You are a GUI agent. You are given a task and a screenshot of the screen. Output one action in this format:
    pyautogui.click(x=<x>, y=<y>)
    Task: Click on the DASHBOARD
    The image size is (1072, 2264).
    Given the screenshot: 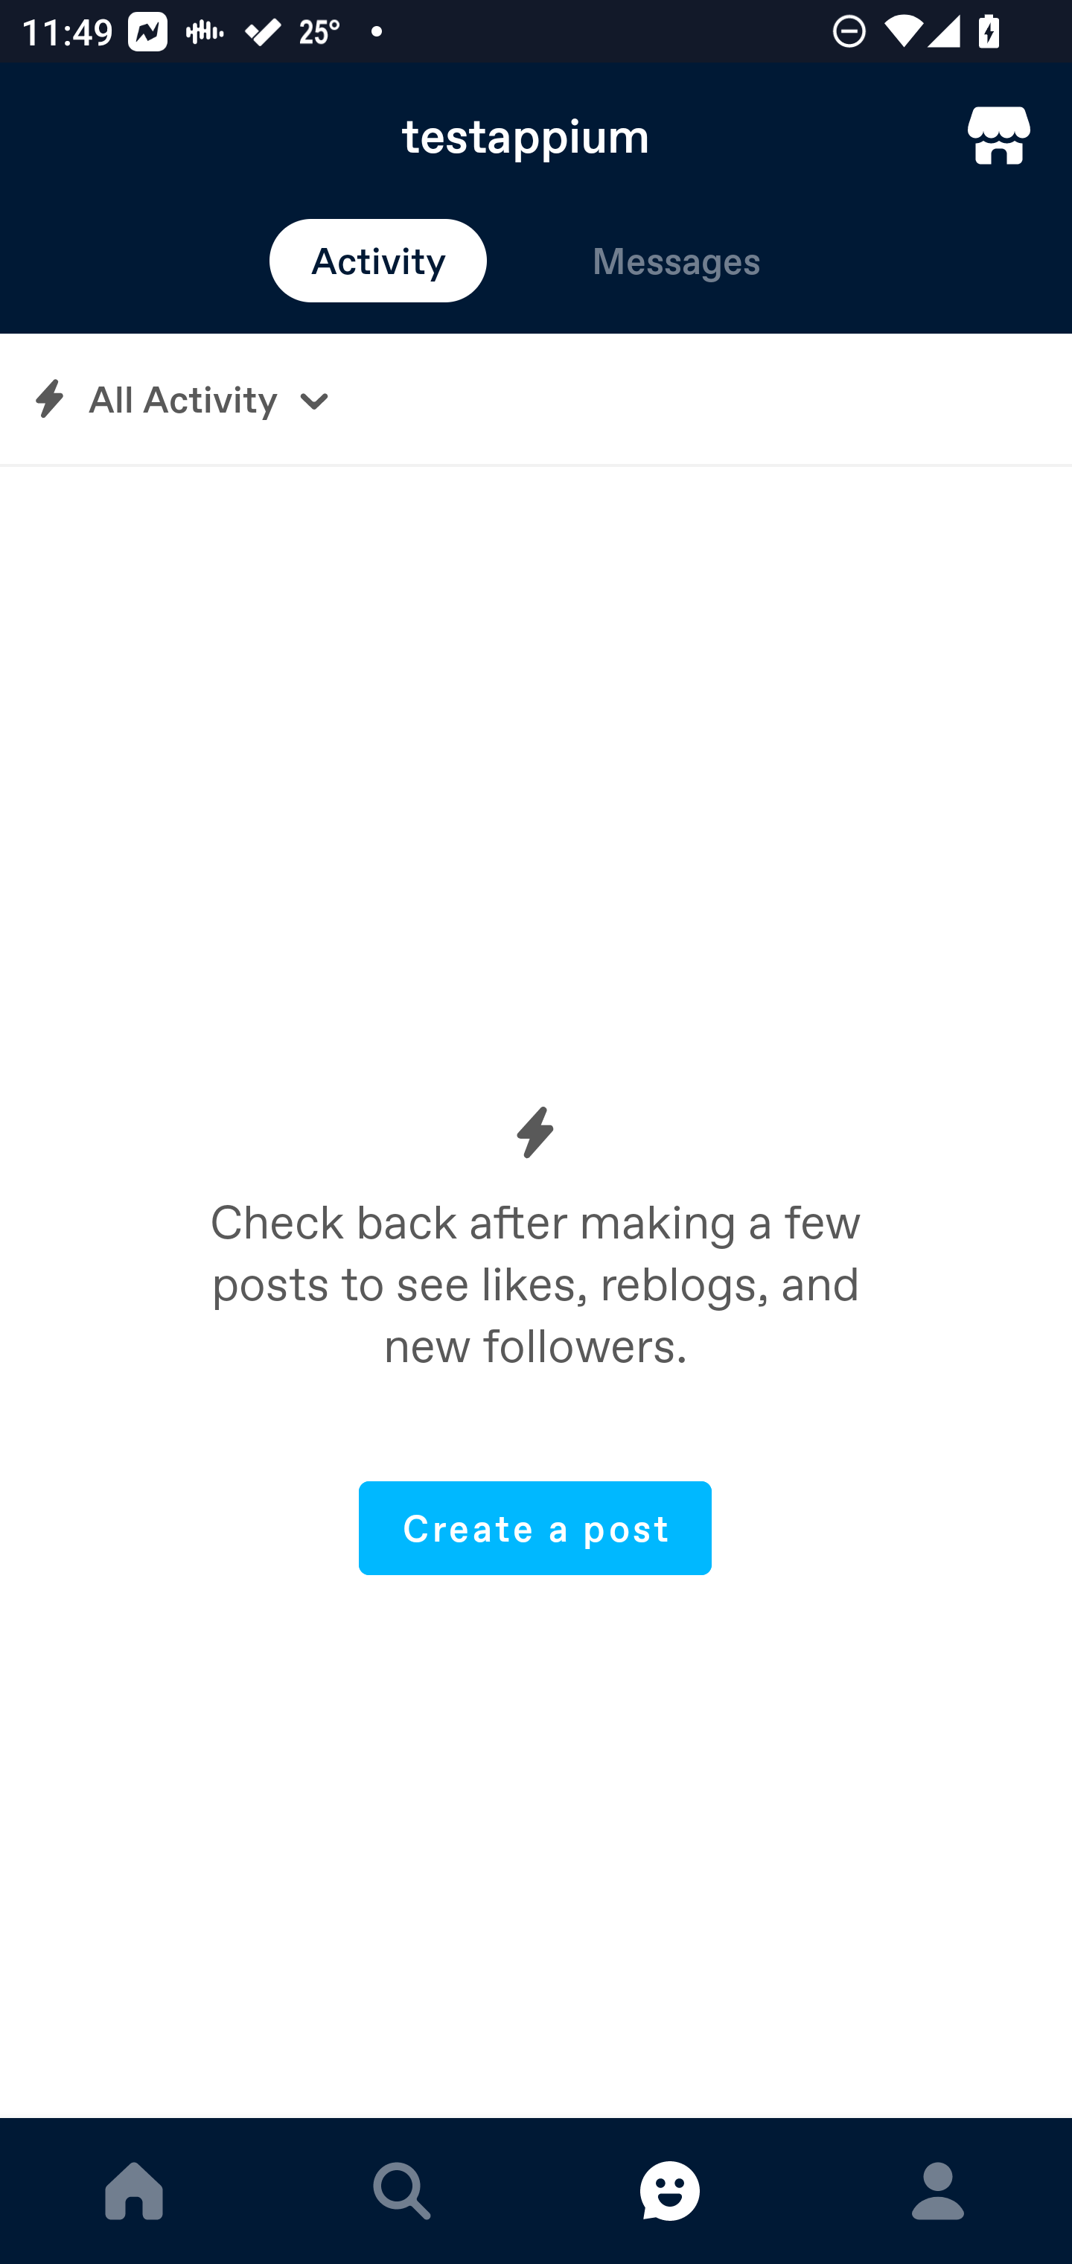 What is the action you would take?
    pyautogui.click(x=134, y=2191)
    